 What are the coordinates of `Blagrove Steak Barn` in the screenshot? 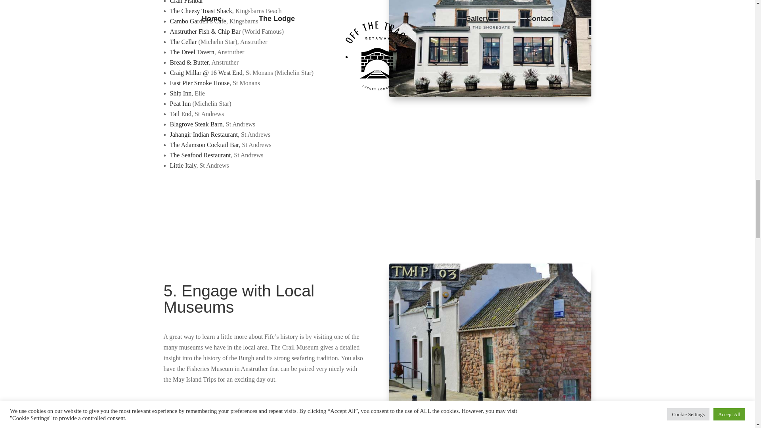 It's located at (196, 124).